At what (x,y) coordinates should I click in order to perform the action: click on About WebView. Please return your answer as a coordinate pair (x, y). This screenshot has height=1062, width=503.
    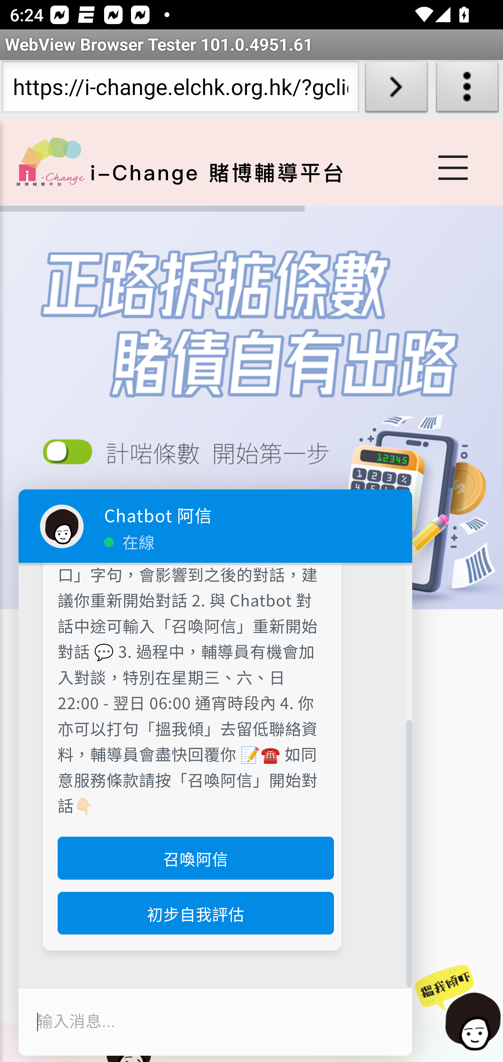
    Looking at the image, I should click on (467, 89).